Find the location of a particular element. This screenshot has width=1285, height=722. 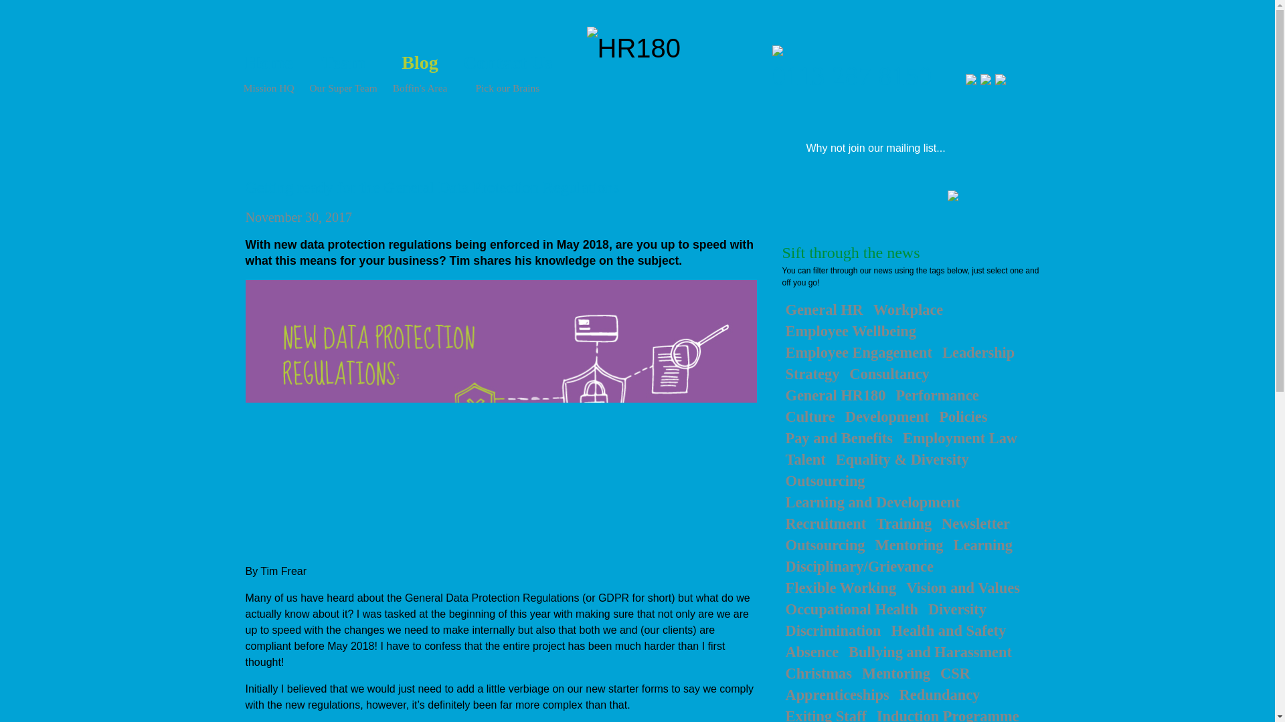

Outsourcing is located at coordinates (825, 481).